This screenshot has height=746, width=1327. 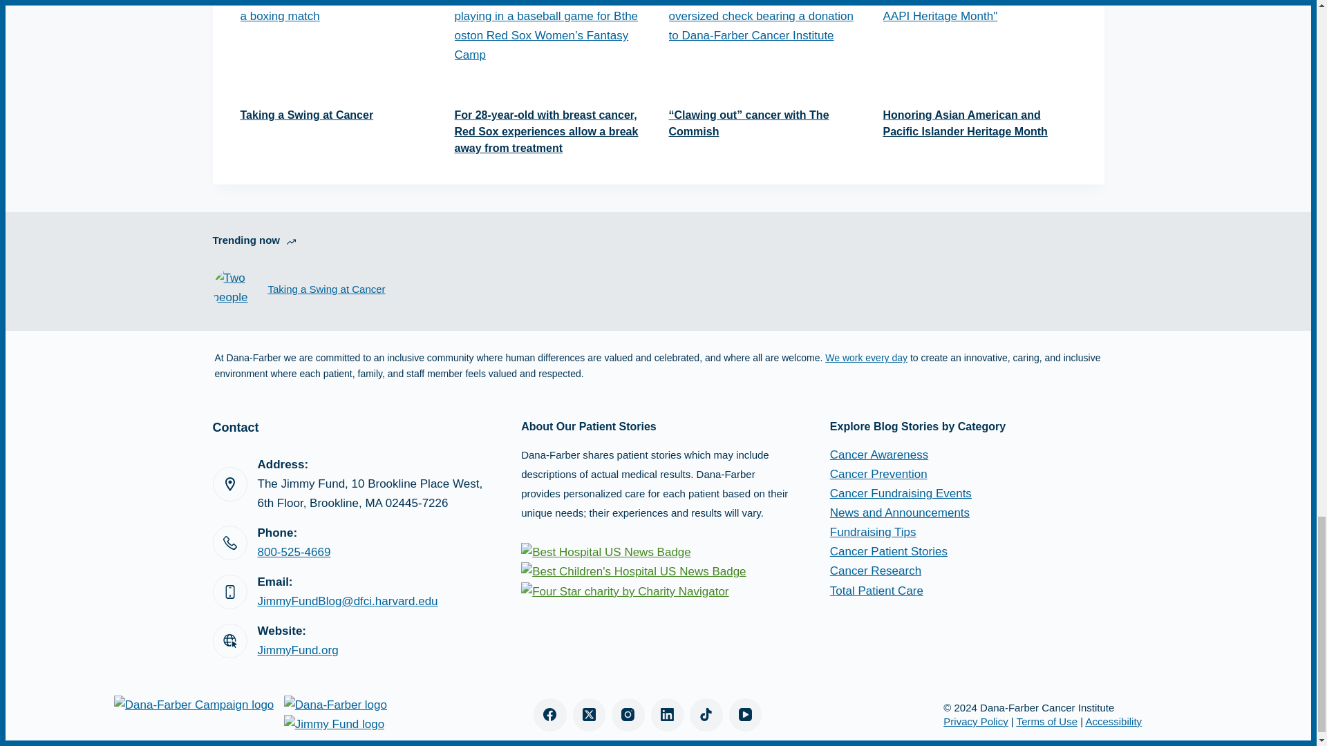 What do you see at coordinates (879, 455) in the screenshot?
I see `Cancer Awareness` at bounding box center [879, 455].